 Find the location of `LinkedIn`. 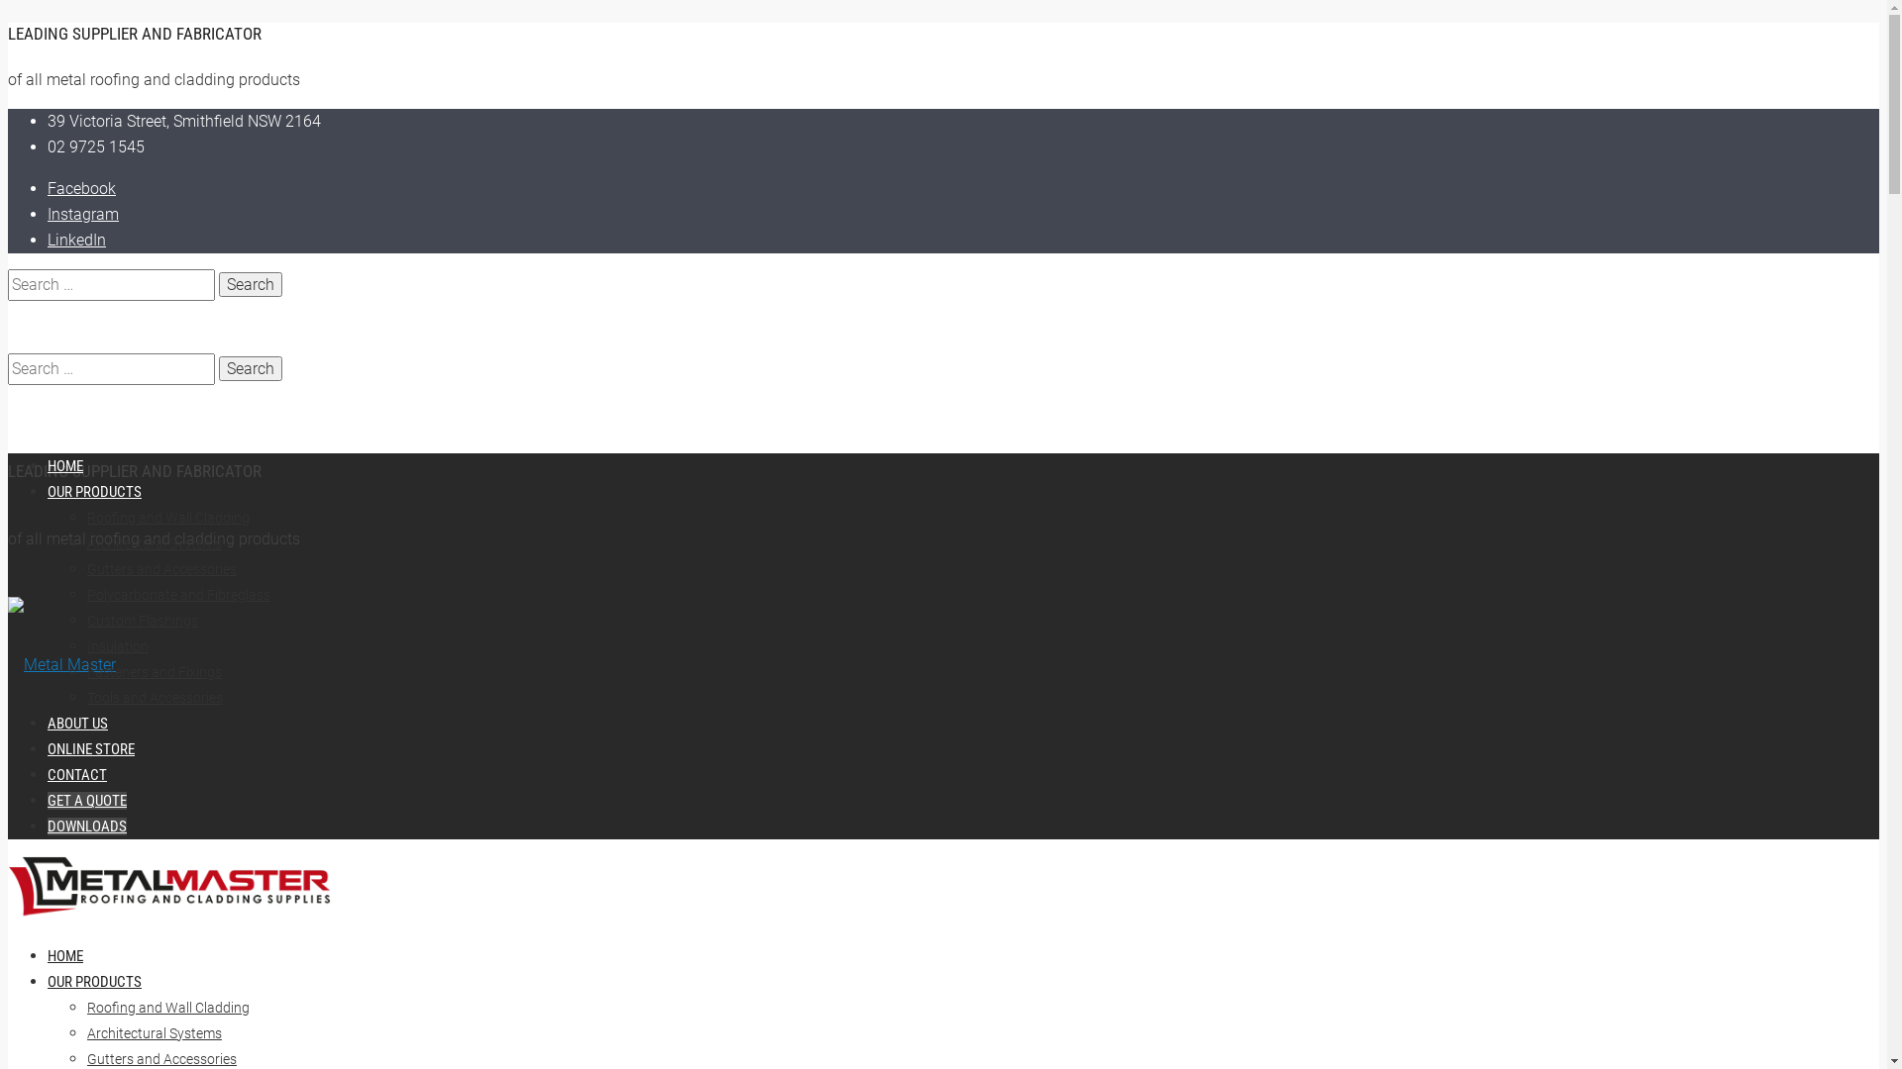

LinkedIn is located at coordinates (77, 240).